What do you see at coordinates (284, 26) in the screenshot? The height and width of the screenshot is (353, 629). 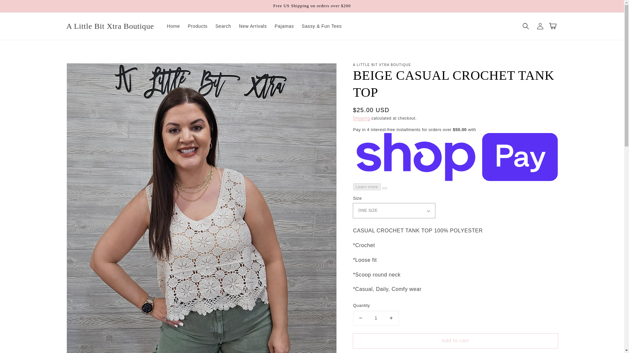 I see `Pajamas` at bounding box center [284, 26].